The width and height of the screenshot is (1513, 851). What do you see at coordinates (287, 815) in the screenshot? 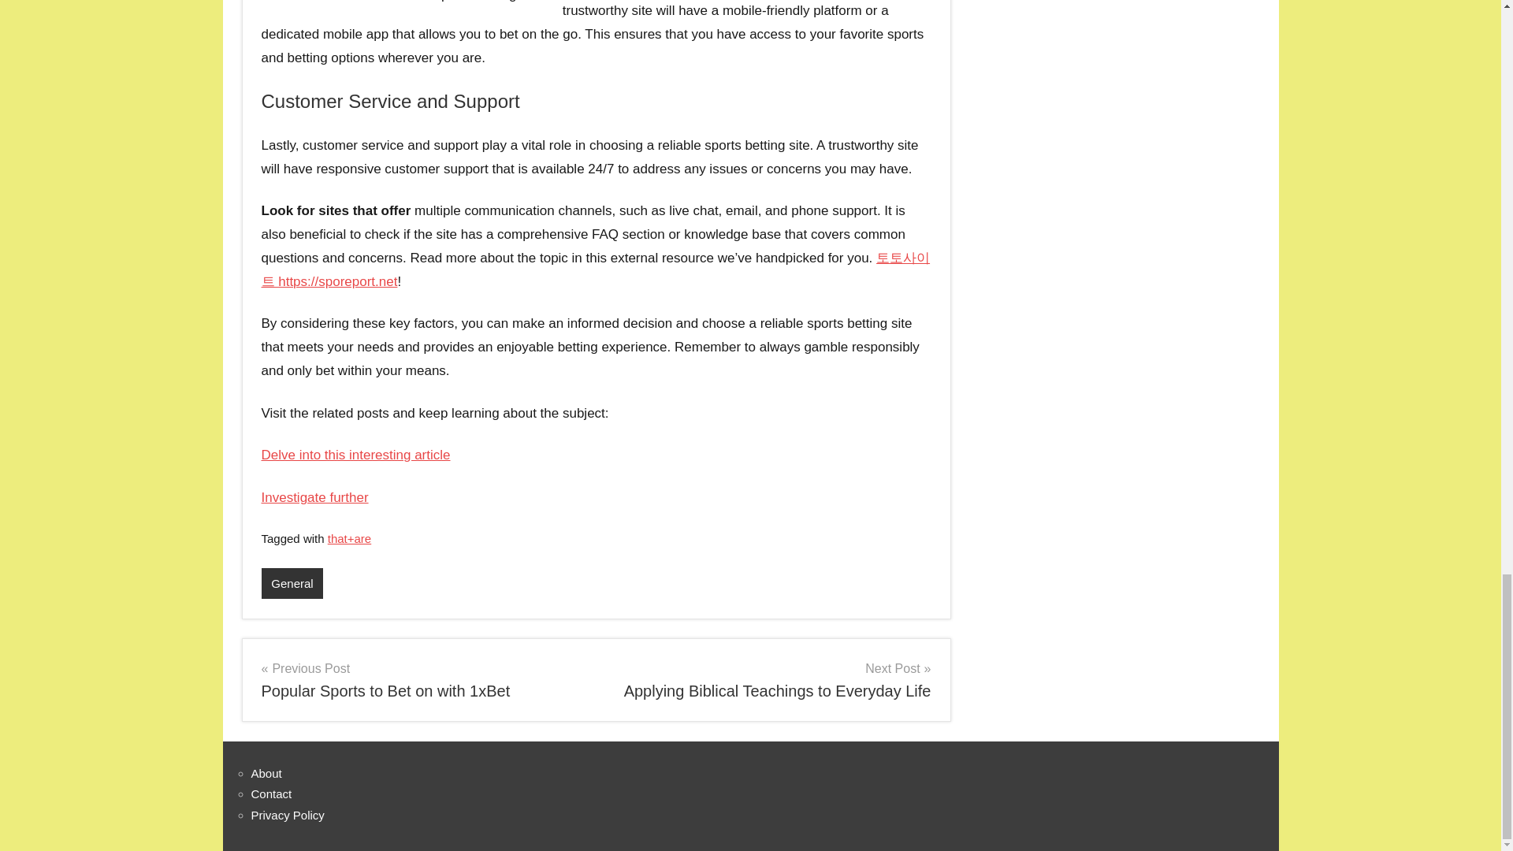
I see `Privacy Policy` at bounding box center [287, 815].